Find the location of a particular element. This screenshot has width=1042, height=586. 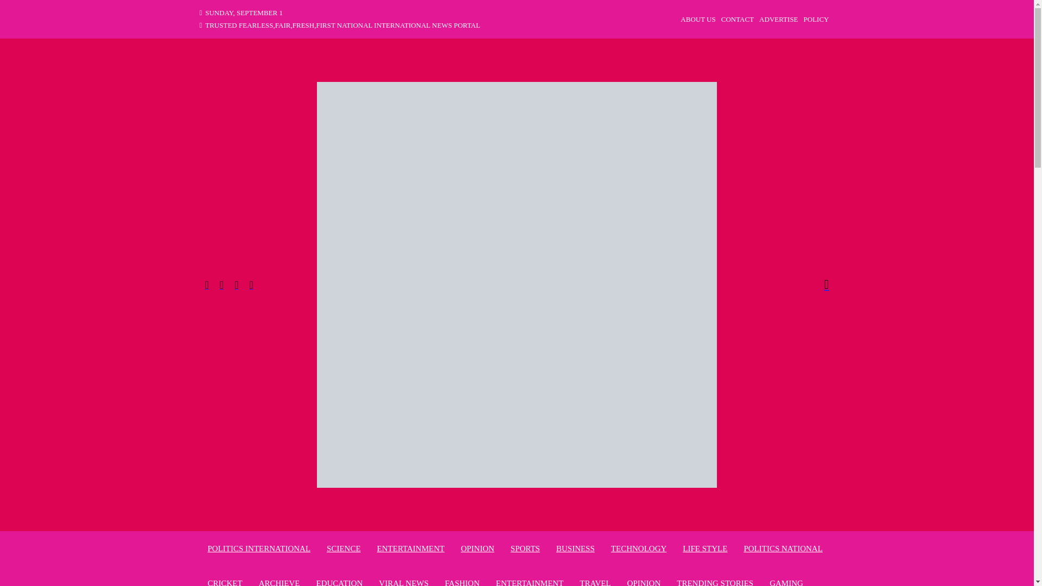

Politics National is located at coordinates (783, 548).